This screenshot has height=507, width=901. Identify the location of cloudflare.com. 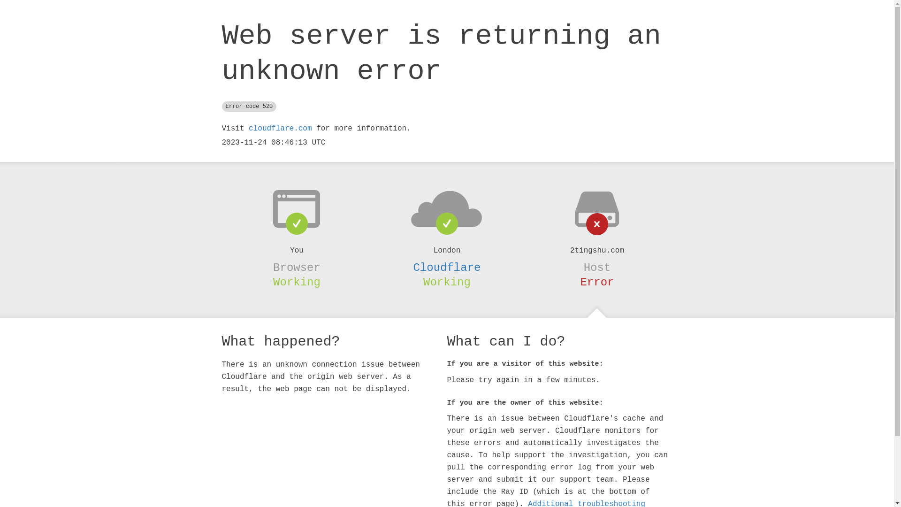
(280, 129).